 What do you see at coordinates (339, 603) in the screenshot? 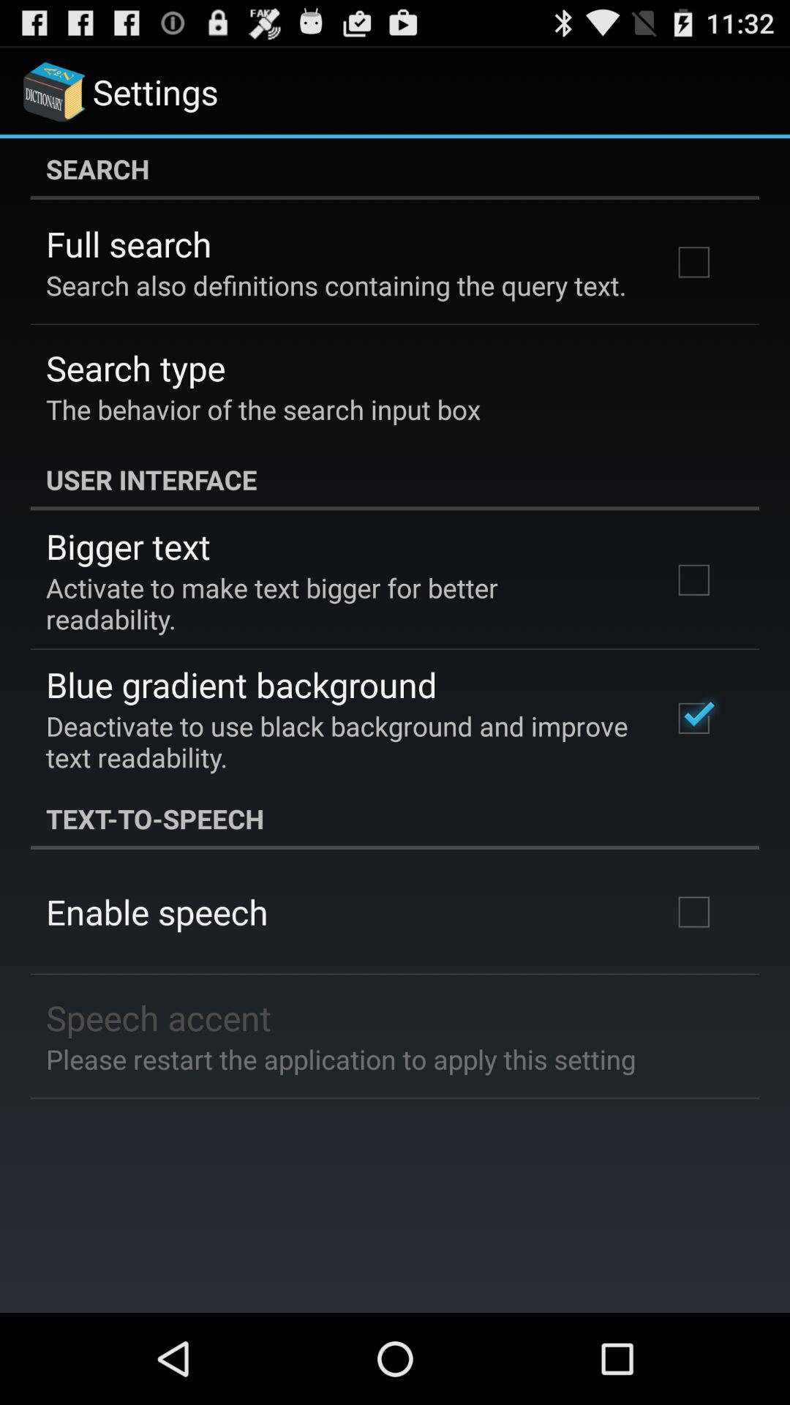
I see `launch the icon above blue gradient background icon` at bounding box center [339, 603].